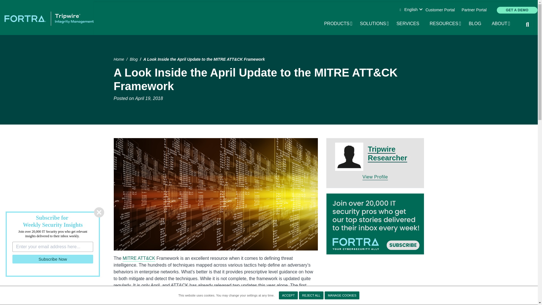 This screenshot has width=542, height=305. What do you see at coordinates (445, 24) in the screenshot?
I see `Close` at bounding box center [445, 24].